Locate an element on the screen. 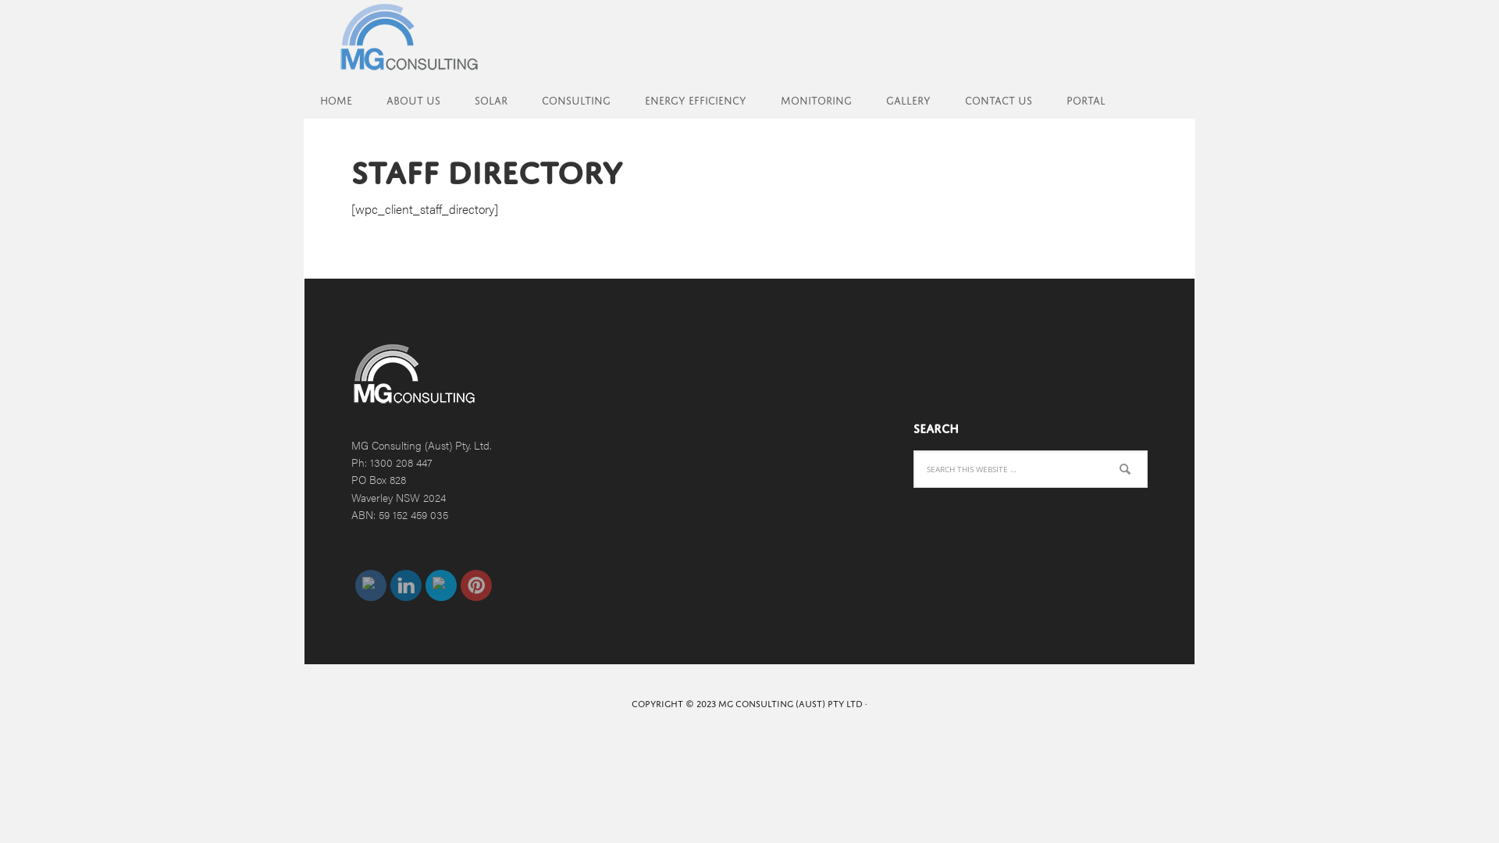 The image size is (1499, 843). Gallery is located at coordinates (909, 98).